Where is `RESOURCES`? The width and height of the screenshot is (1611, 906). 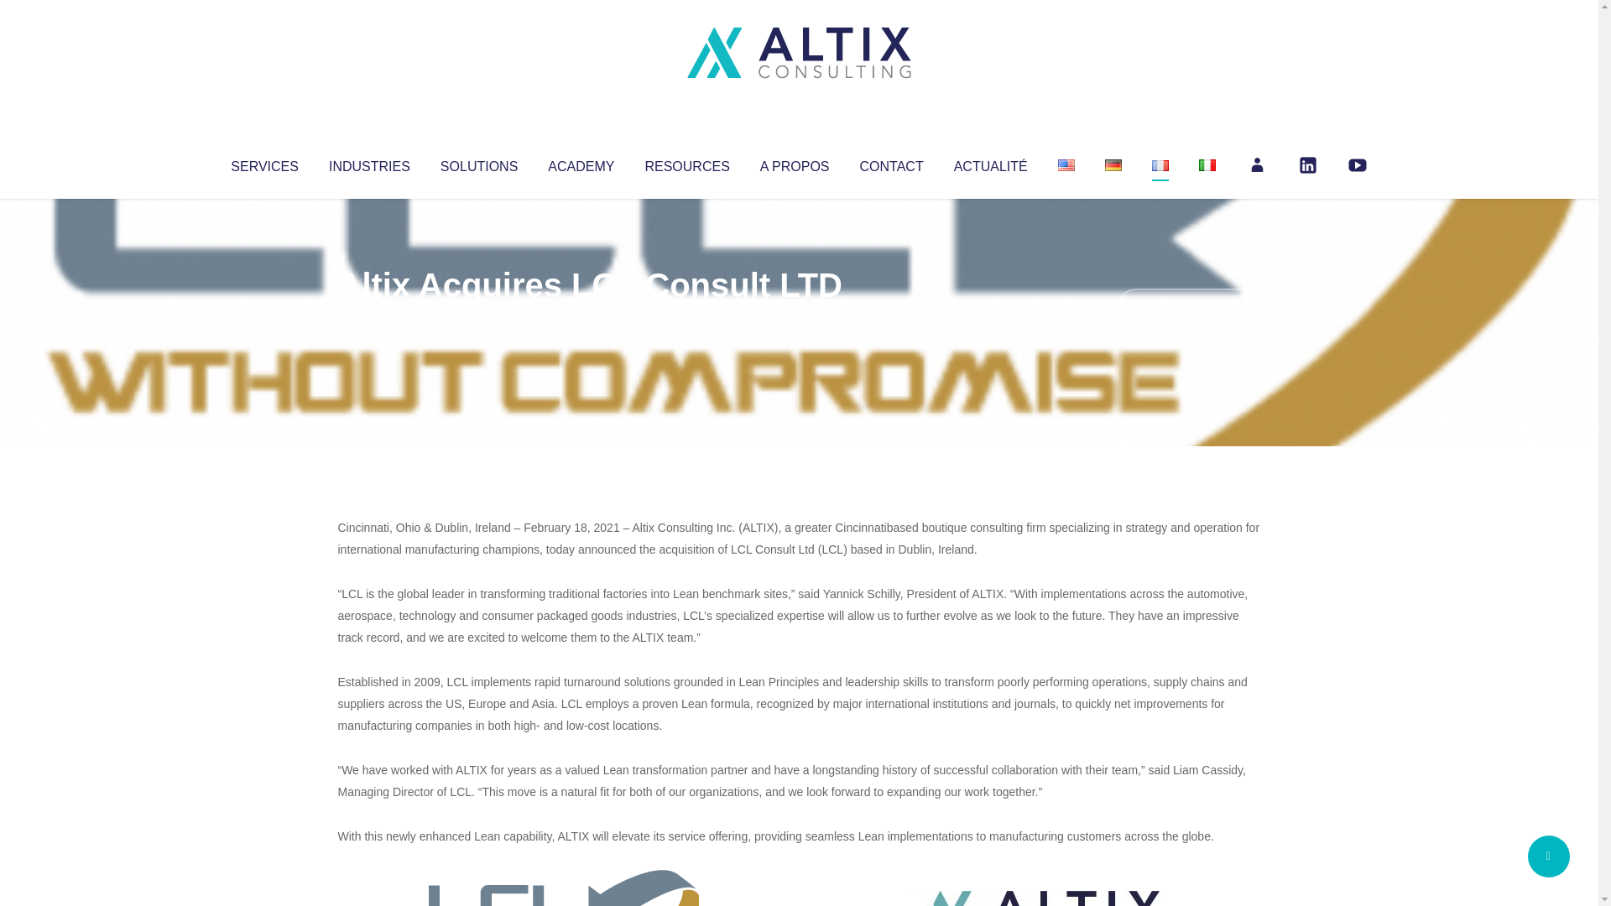 RESOURCES is located at coordinates (686, 163).